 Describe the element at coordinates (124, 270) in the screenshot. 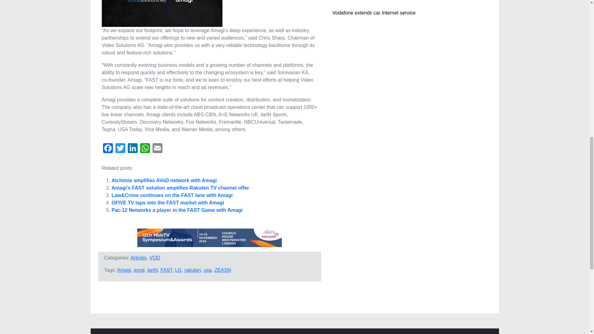

I see `Amagi` at that location.